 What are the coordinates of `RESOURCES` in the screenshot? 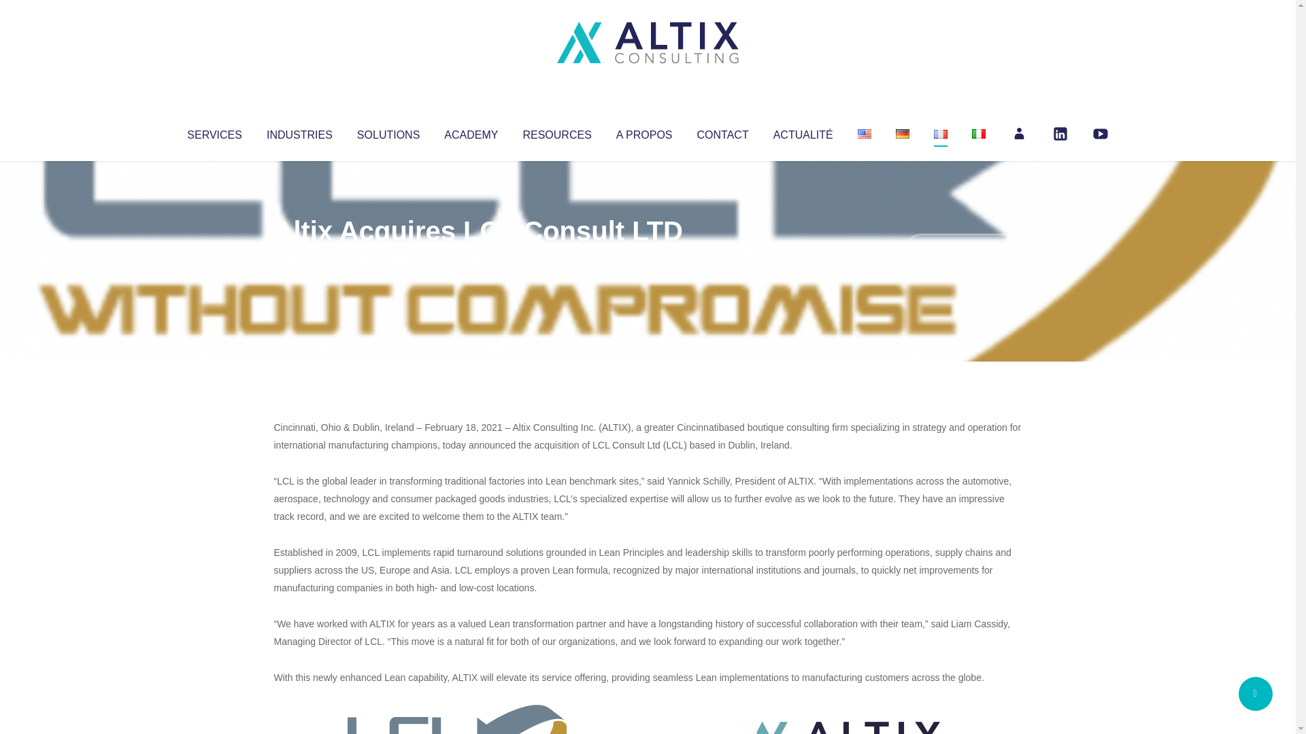 It's located at (556, 132).